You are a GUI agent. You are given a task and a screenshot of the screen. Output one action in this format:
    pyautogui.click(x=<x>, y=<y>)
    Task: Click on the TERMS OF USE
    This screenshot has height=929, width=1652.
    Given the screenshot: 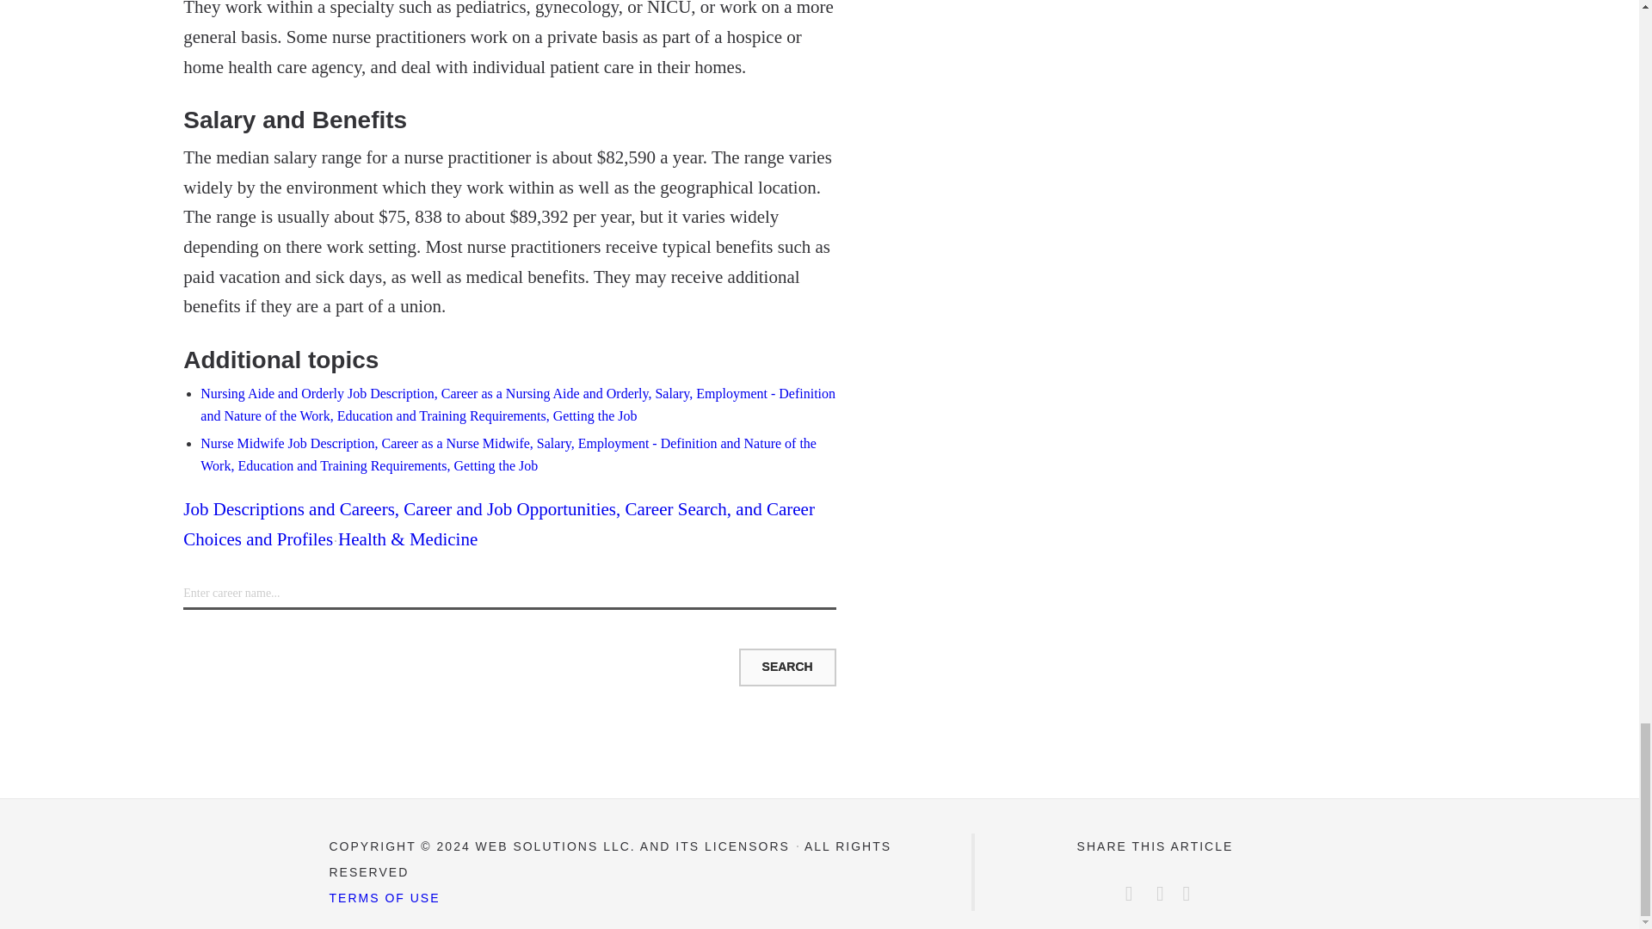 What is the action you would take?
    pyautogui.click(x=384, y=897)
    